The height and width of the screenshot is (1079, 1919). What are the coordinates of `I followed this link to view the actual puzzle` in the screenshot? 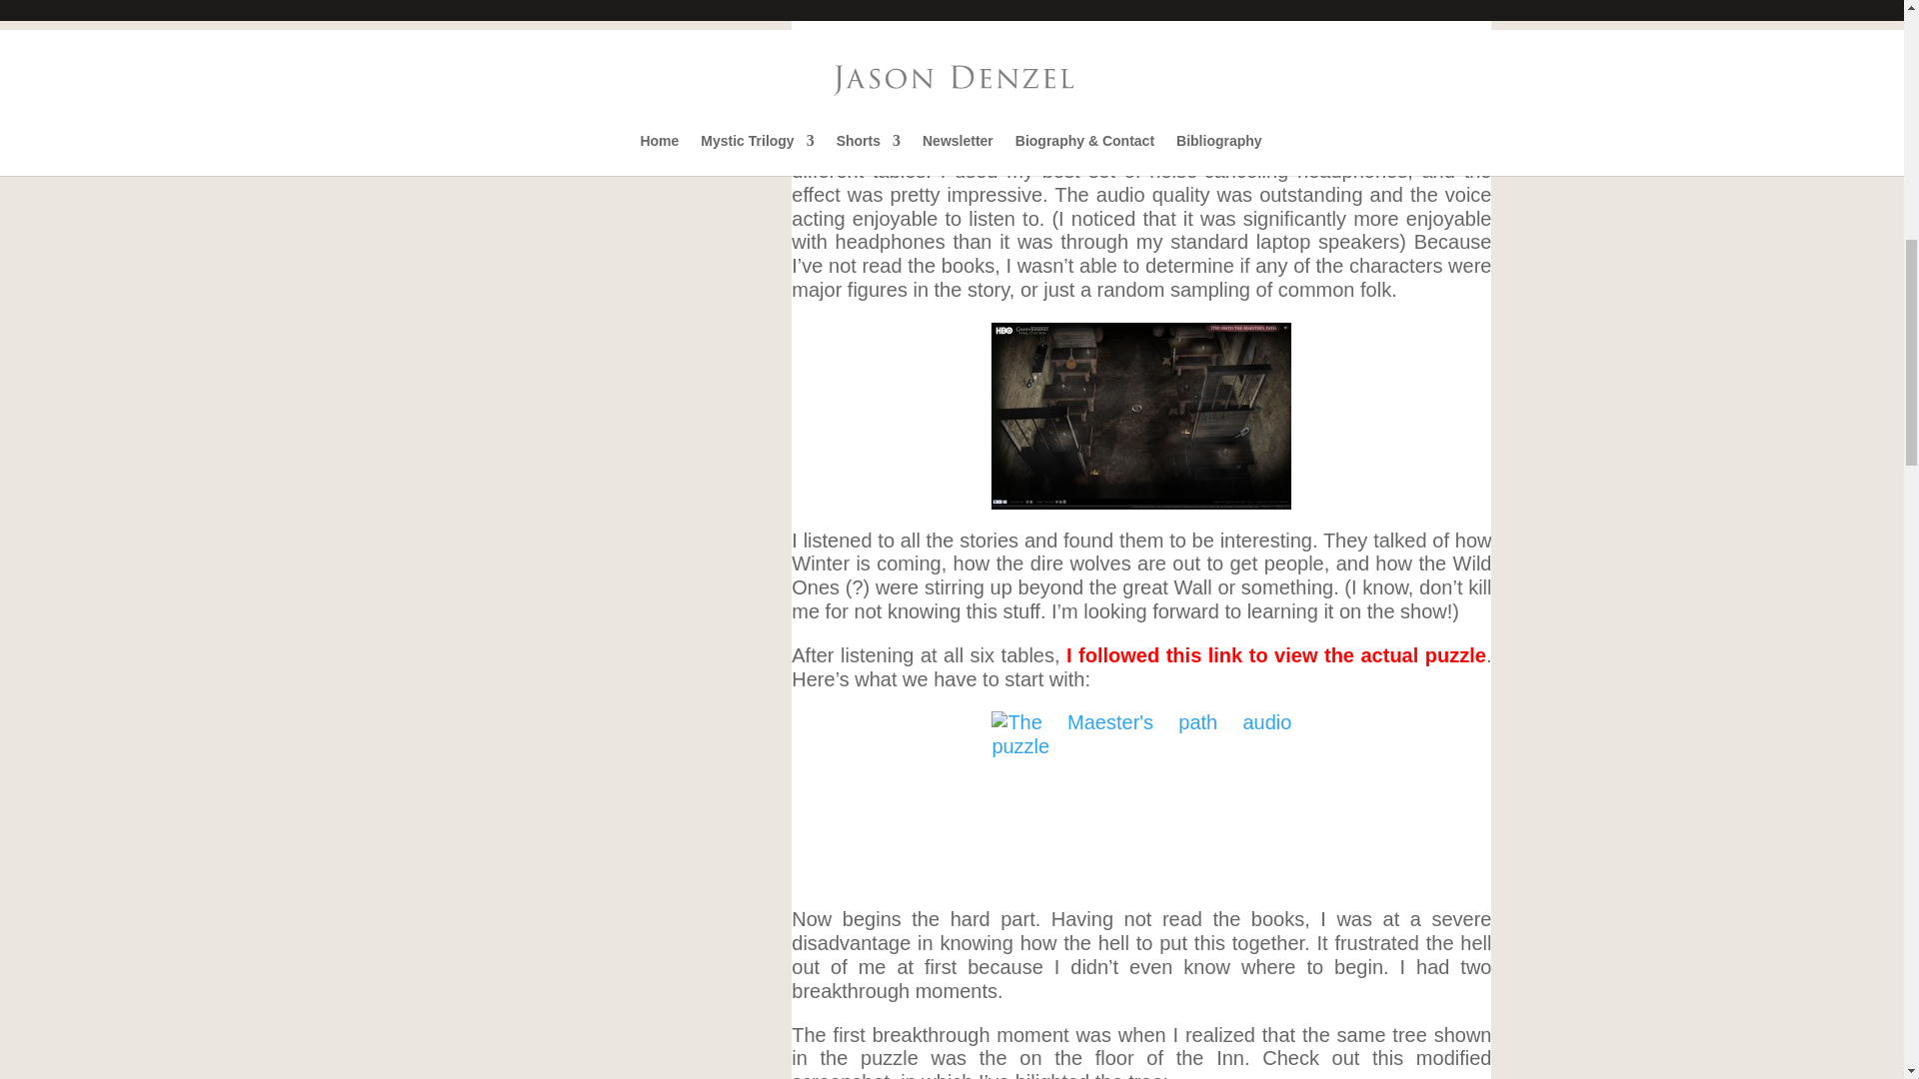 It's located at (1275, 655).